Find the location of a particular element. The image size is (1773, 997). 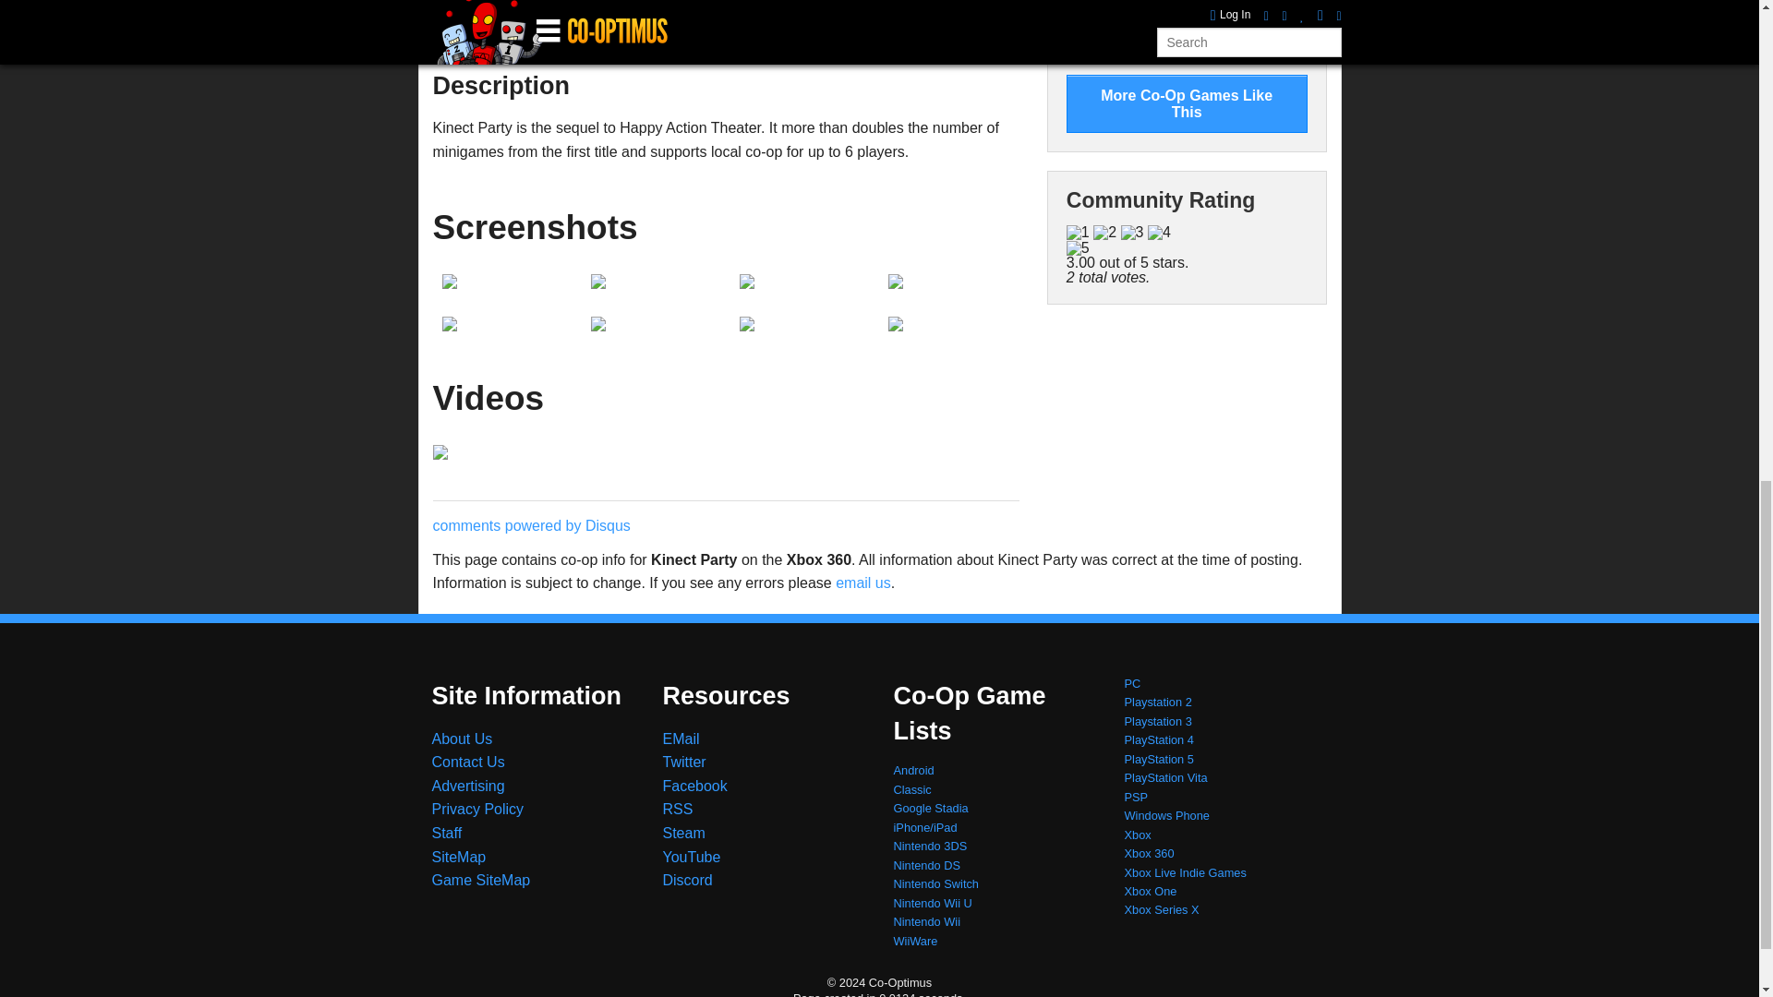

Advertising rates and traffic numbers. is located at coordinates (469, 786).